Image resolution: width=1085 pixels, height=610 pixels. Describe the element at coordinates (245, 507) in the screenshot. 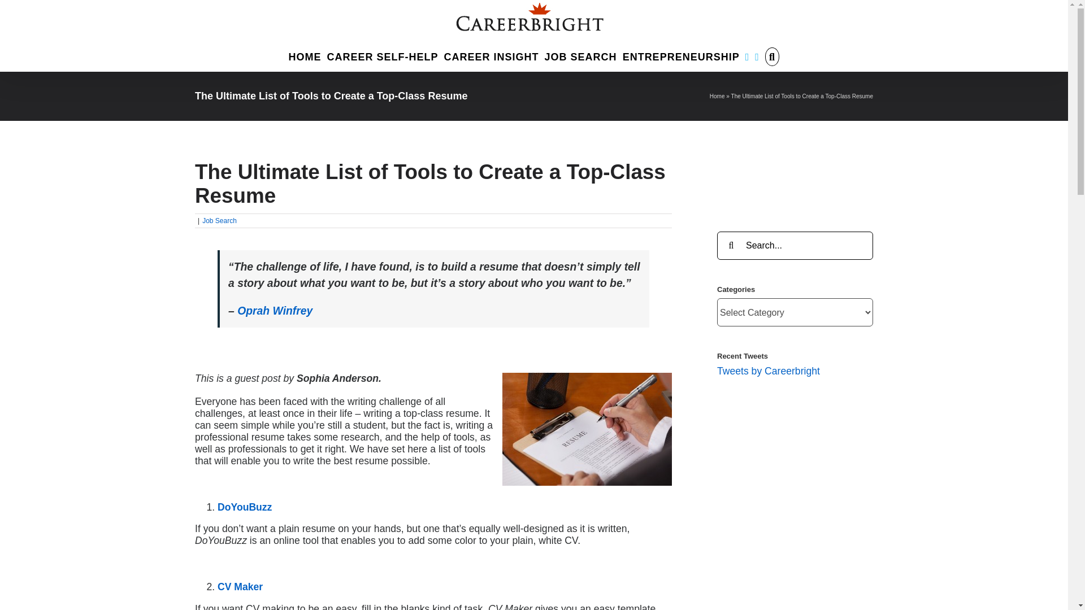

I see `DoYouBuzz` at that location.